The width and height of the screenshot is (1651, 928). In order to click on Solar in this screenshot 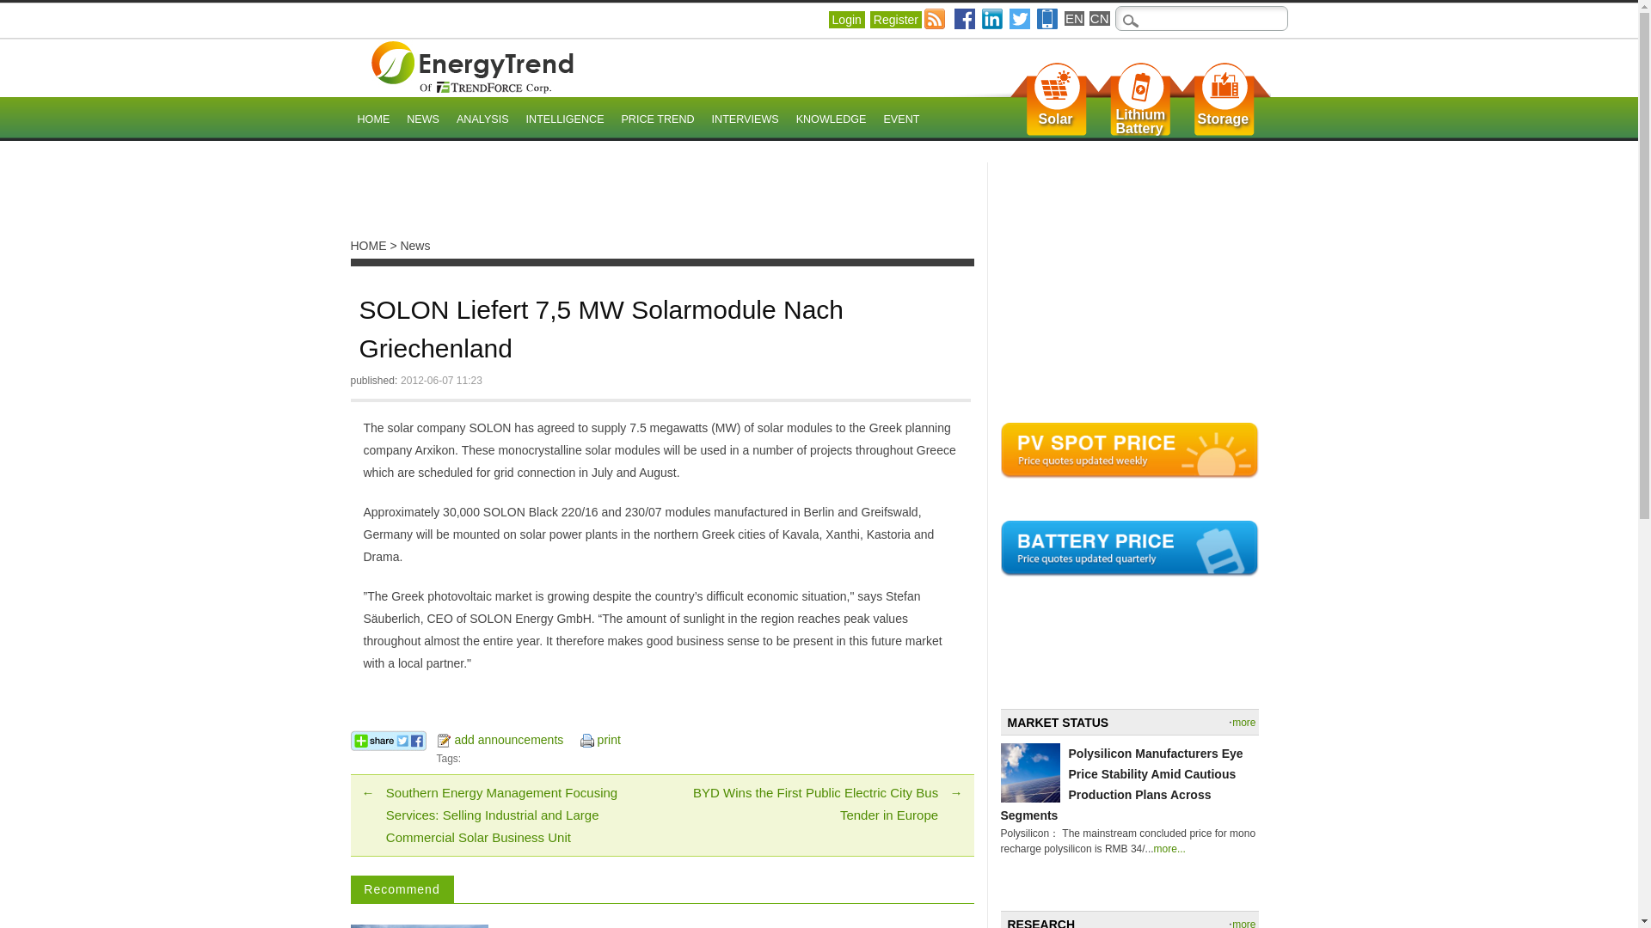, I will do `click(936, 18)`.